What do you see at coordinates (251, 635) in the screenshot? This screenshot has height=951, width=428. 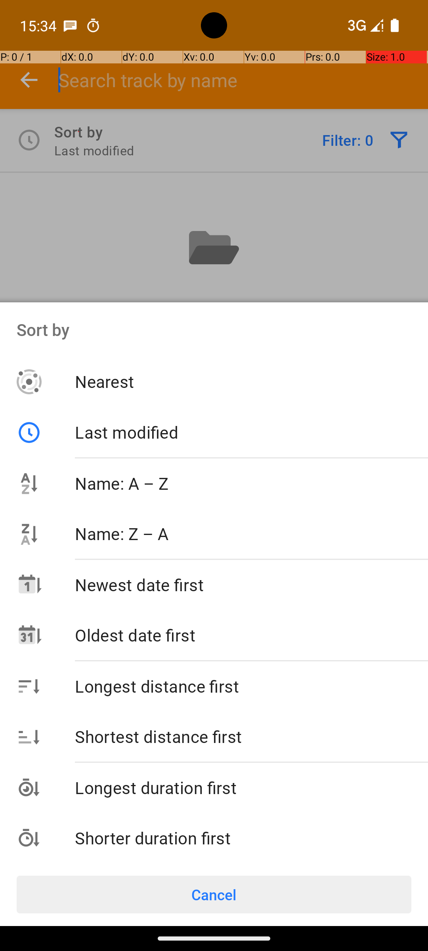 I see `Oldest date first` at bounding box center [251, 635].